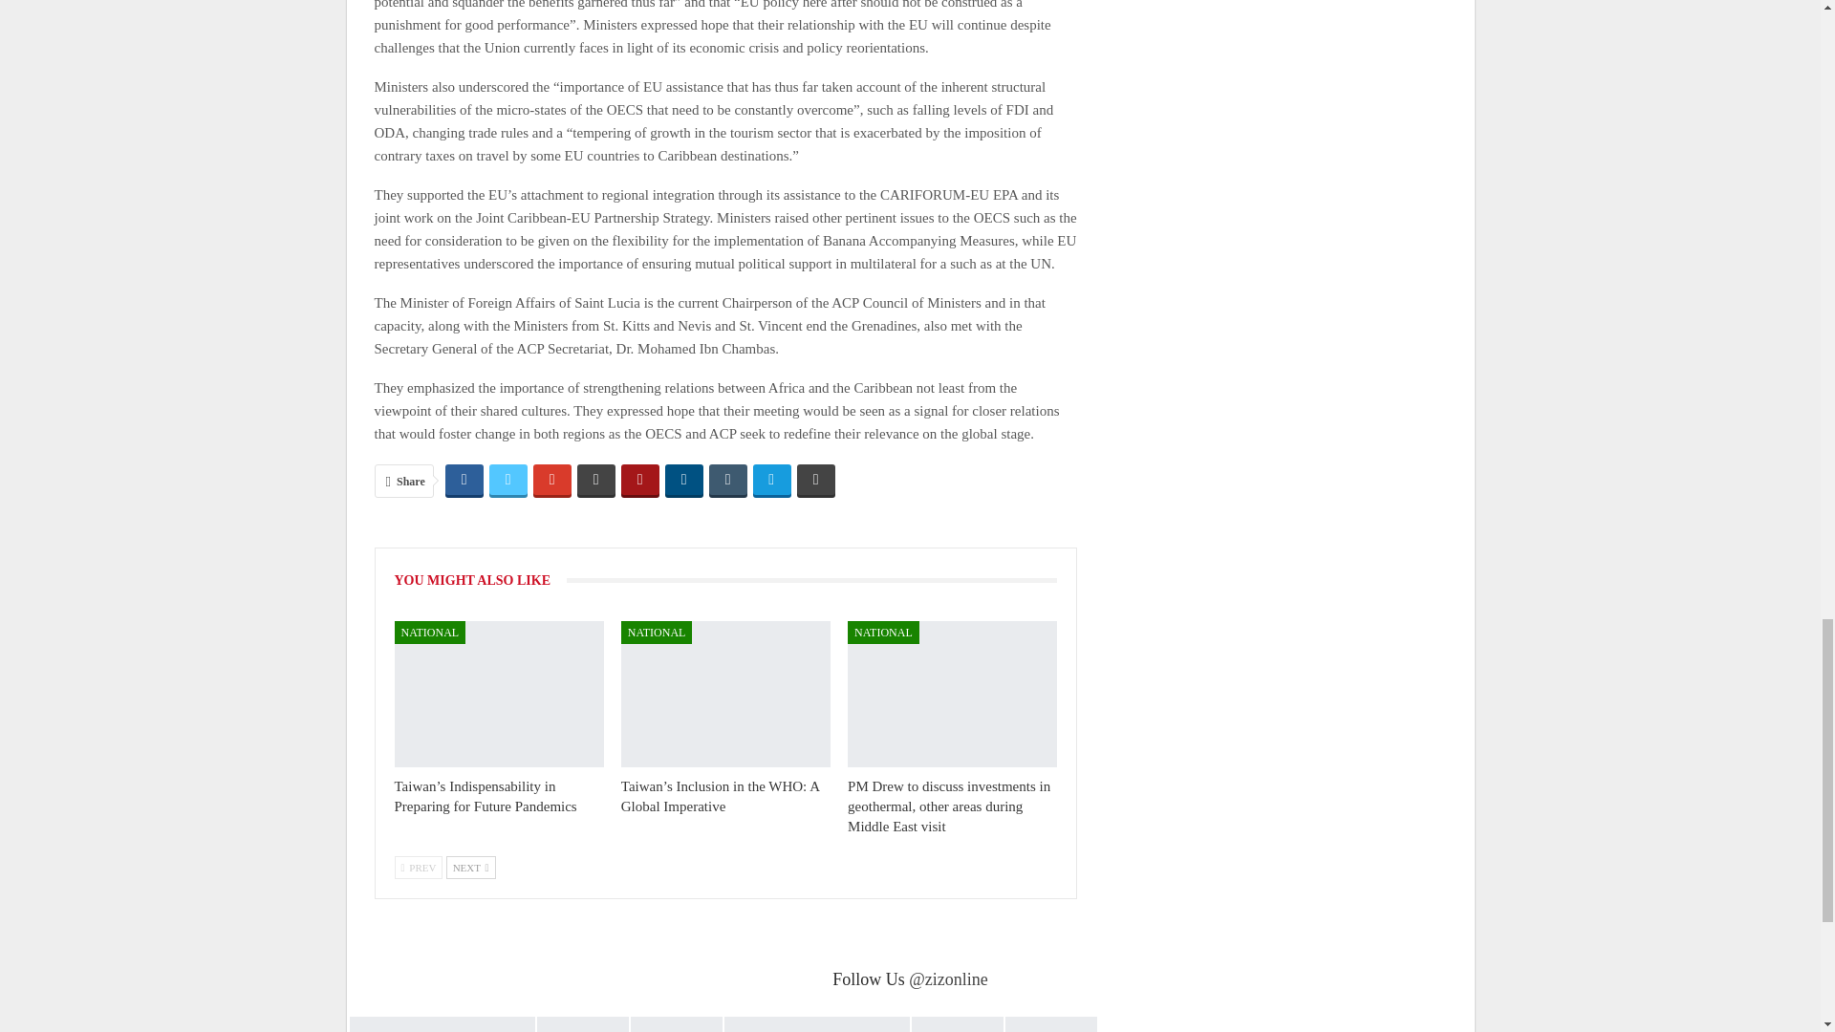 The width and height of the screenshot is (1835, 1032). What do you see at coordinates (418, 868) in the screenshot?
I see `Previous` at bounding box center [418, 868].